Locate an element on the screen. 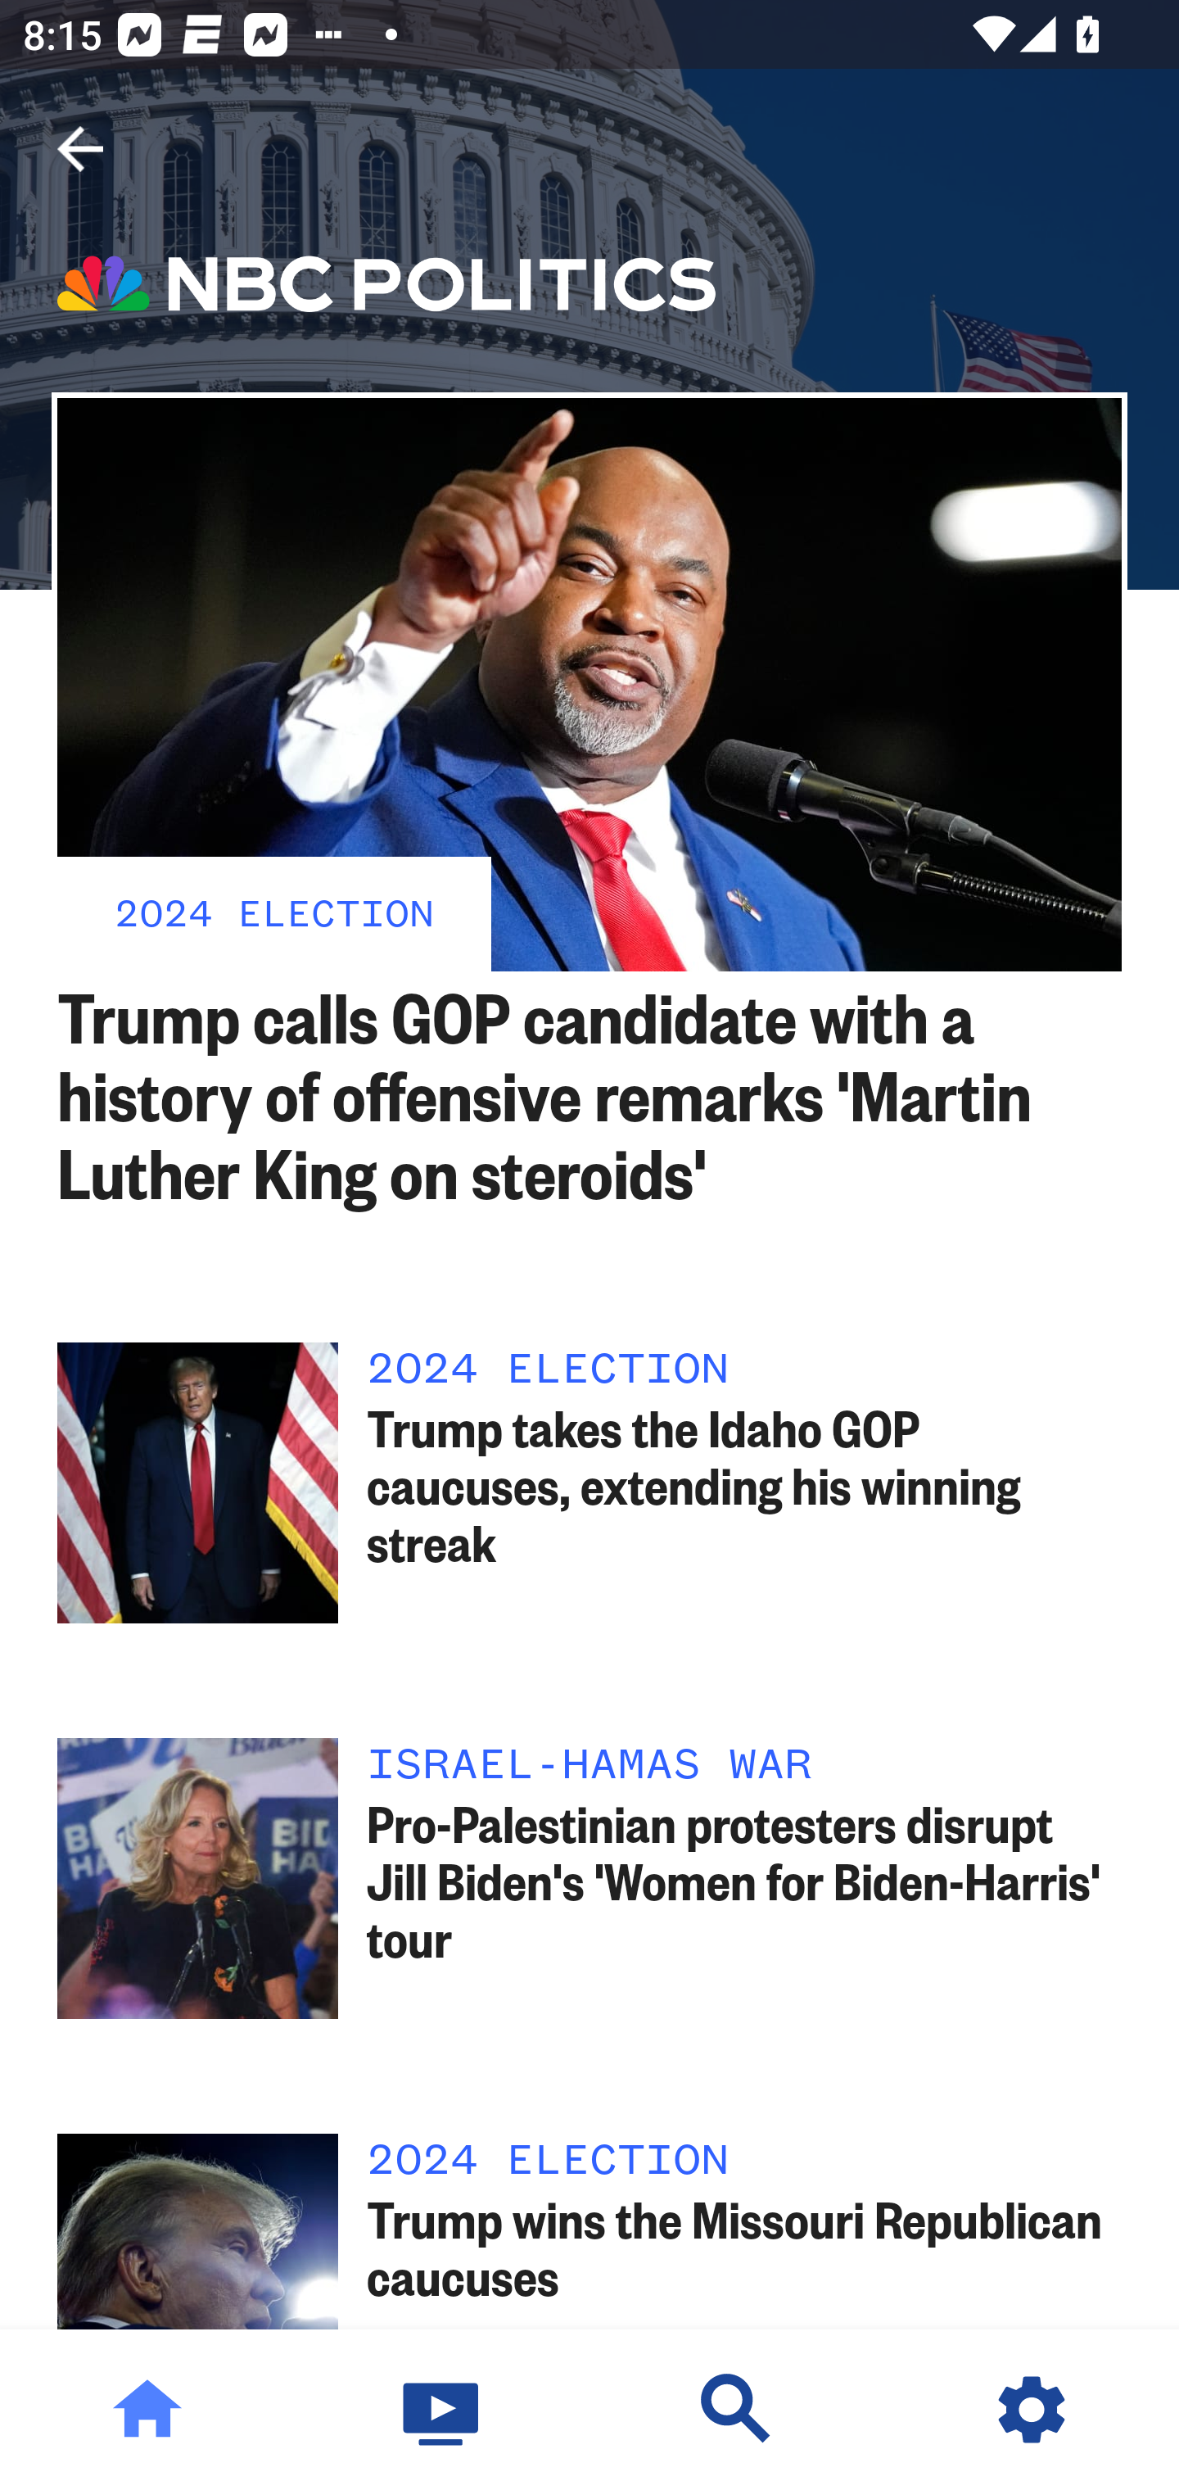  Watch is located at coordinates (442, 2410).